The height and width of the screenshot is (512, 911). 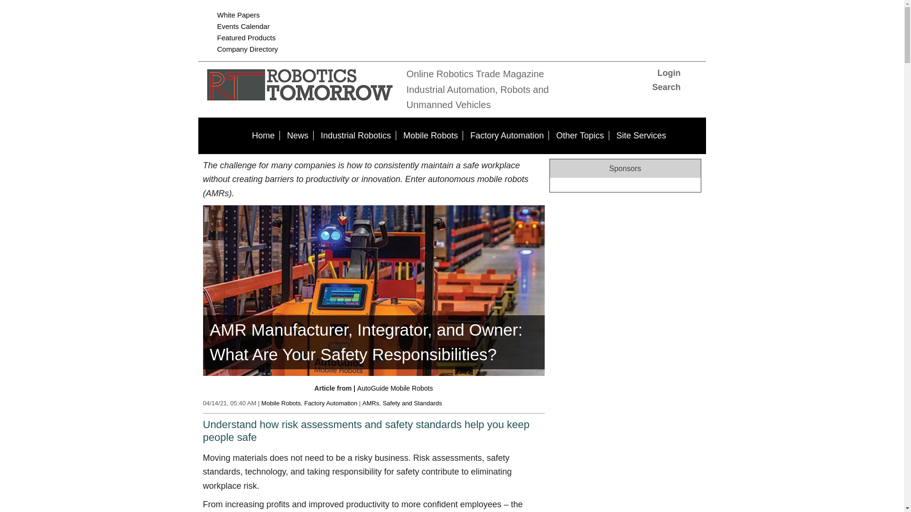 I want to click on Mobile Robots, so click(x=431, y=136).